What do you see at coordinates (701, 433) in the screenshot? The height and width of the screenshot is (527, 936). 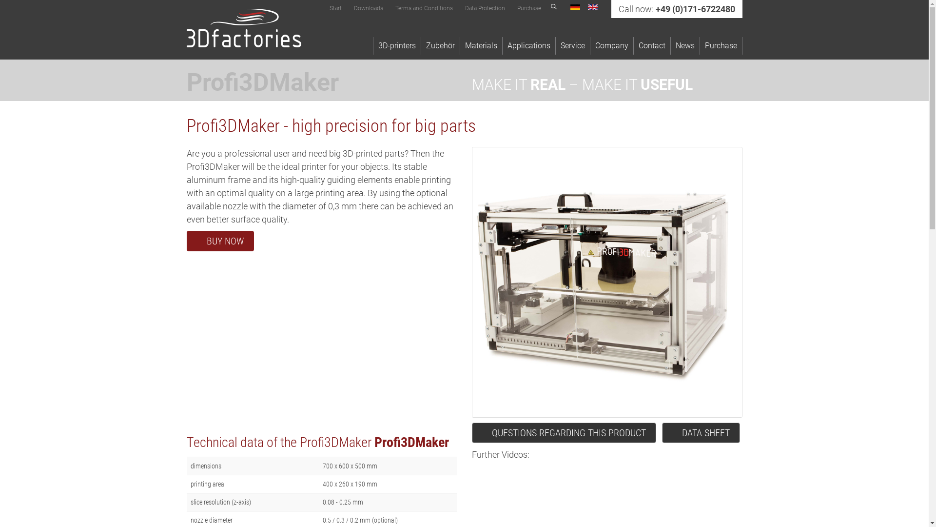 I see `DATA SHEET` at bounding box center [701, 433].